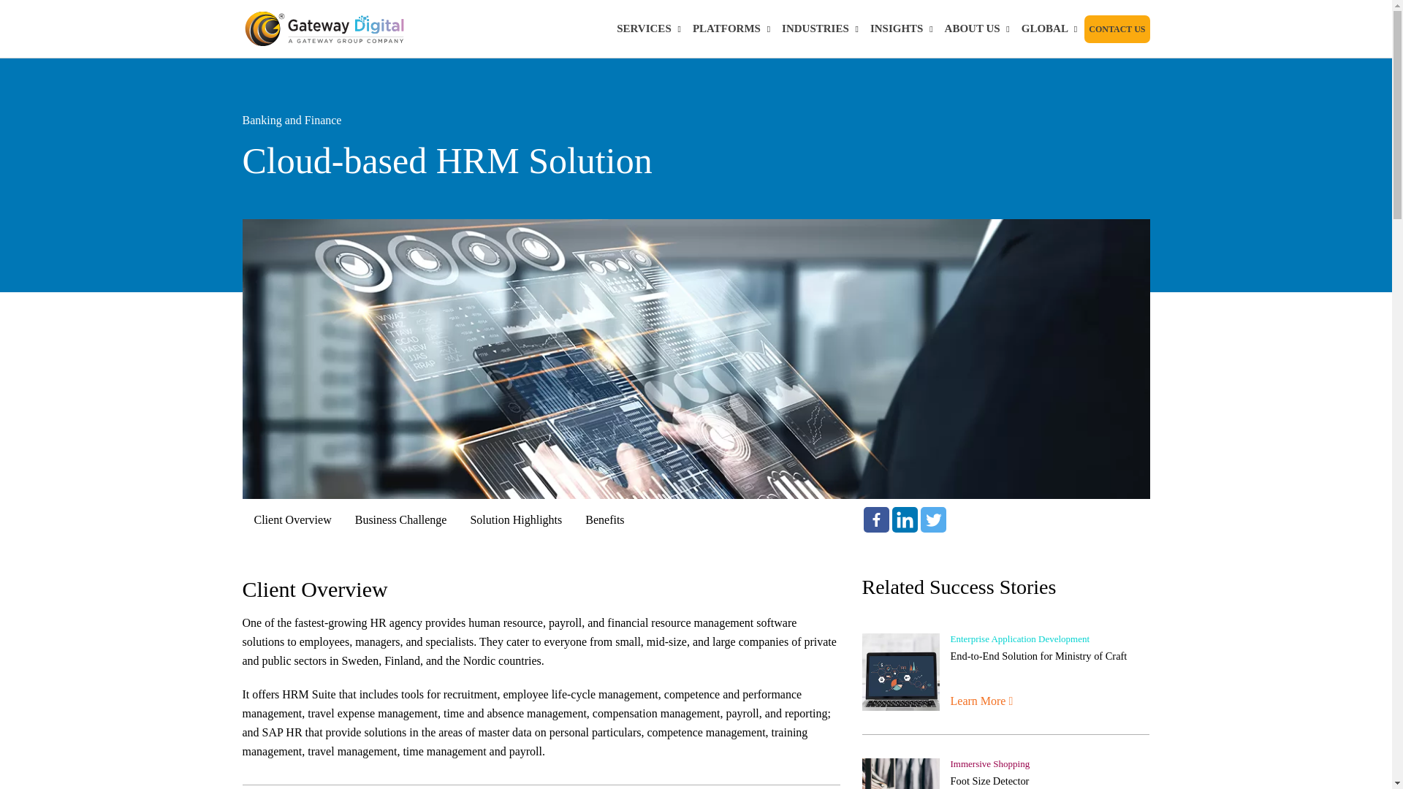 Image resolution: width=1403 pixels, height=789 pixels. What do you see at coordinates (649, 28) in the screenshot?
I see `SERVICES` at bounding box center [649, 28].